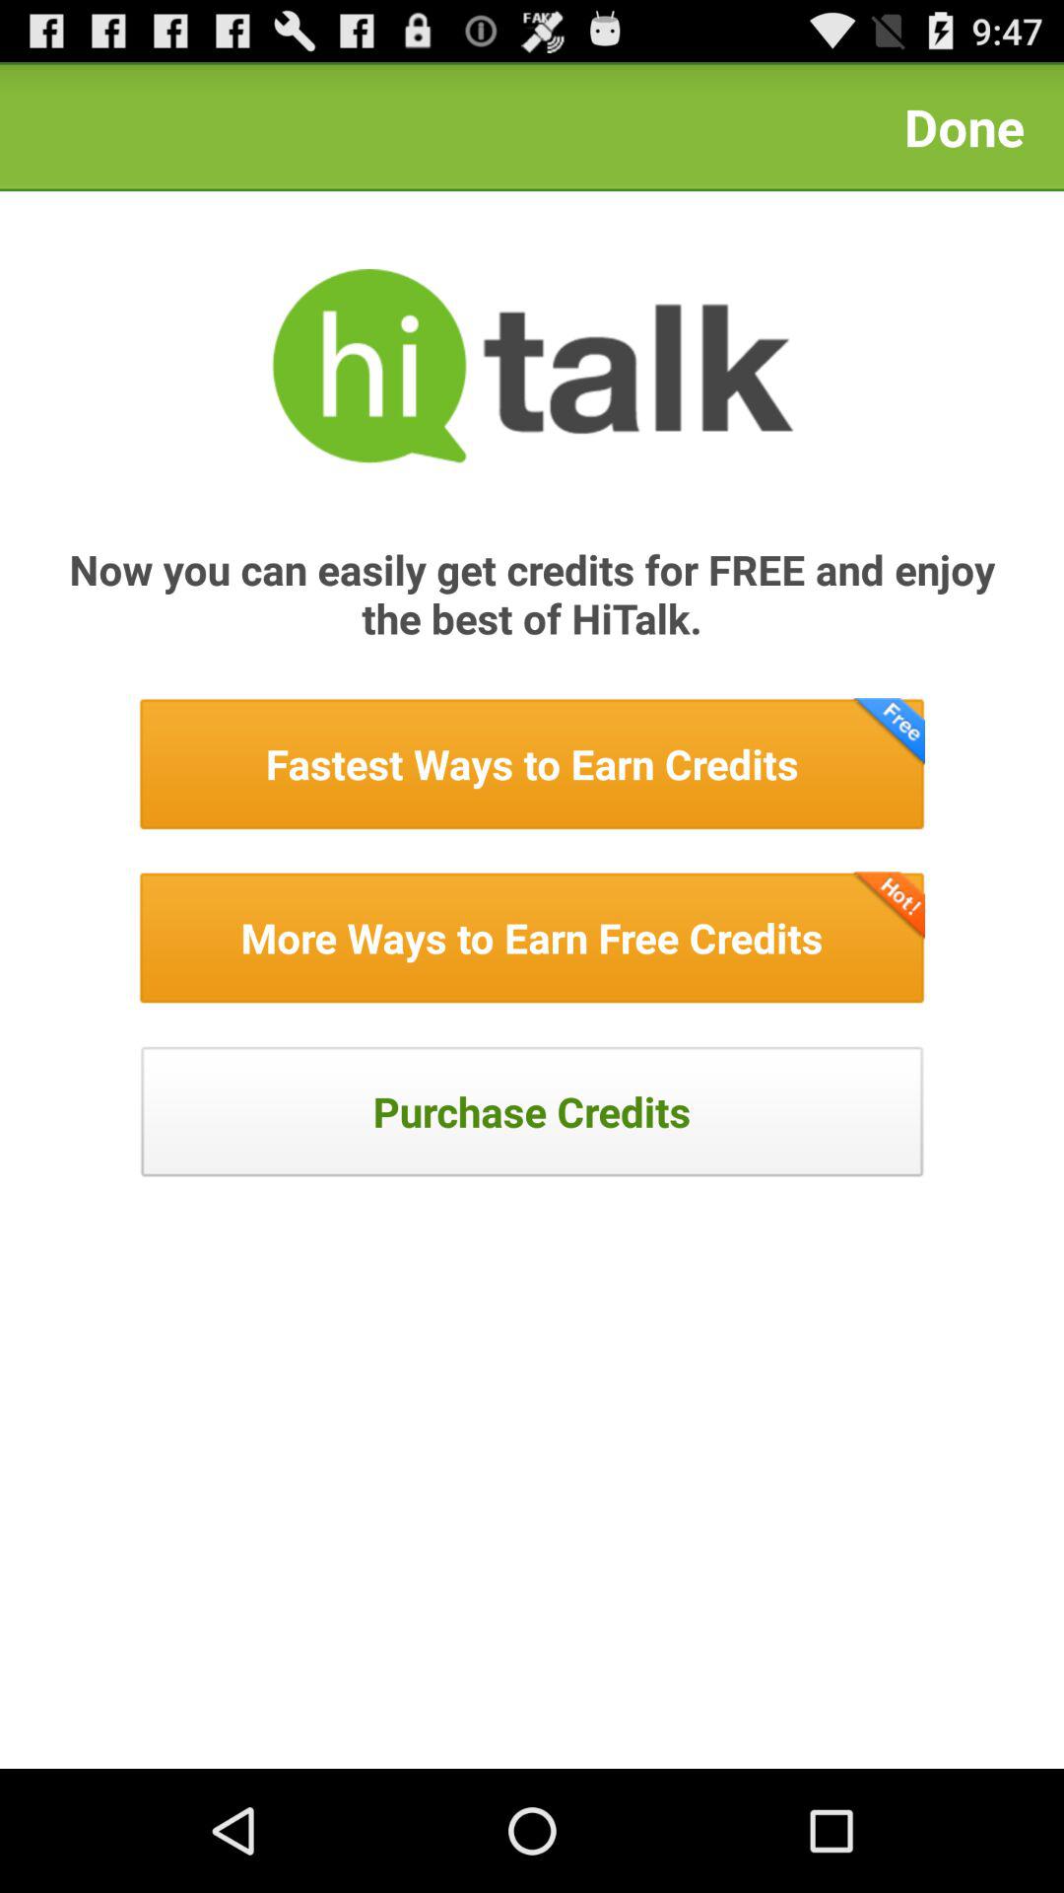 The width and height of the screenshot is (1064, 1893). Describe the element at coordinates (532, 764) in the screenshot. I see `view fastest way to earn credits` at that location.